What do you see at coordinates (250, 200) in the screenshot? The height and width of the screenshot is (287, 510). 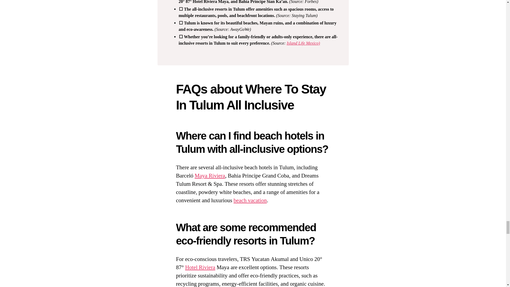 I see `beach vacation` at bounding box center [250, 200].